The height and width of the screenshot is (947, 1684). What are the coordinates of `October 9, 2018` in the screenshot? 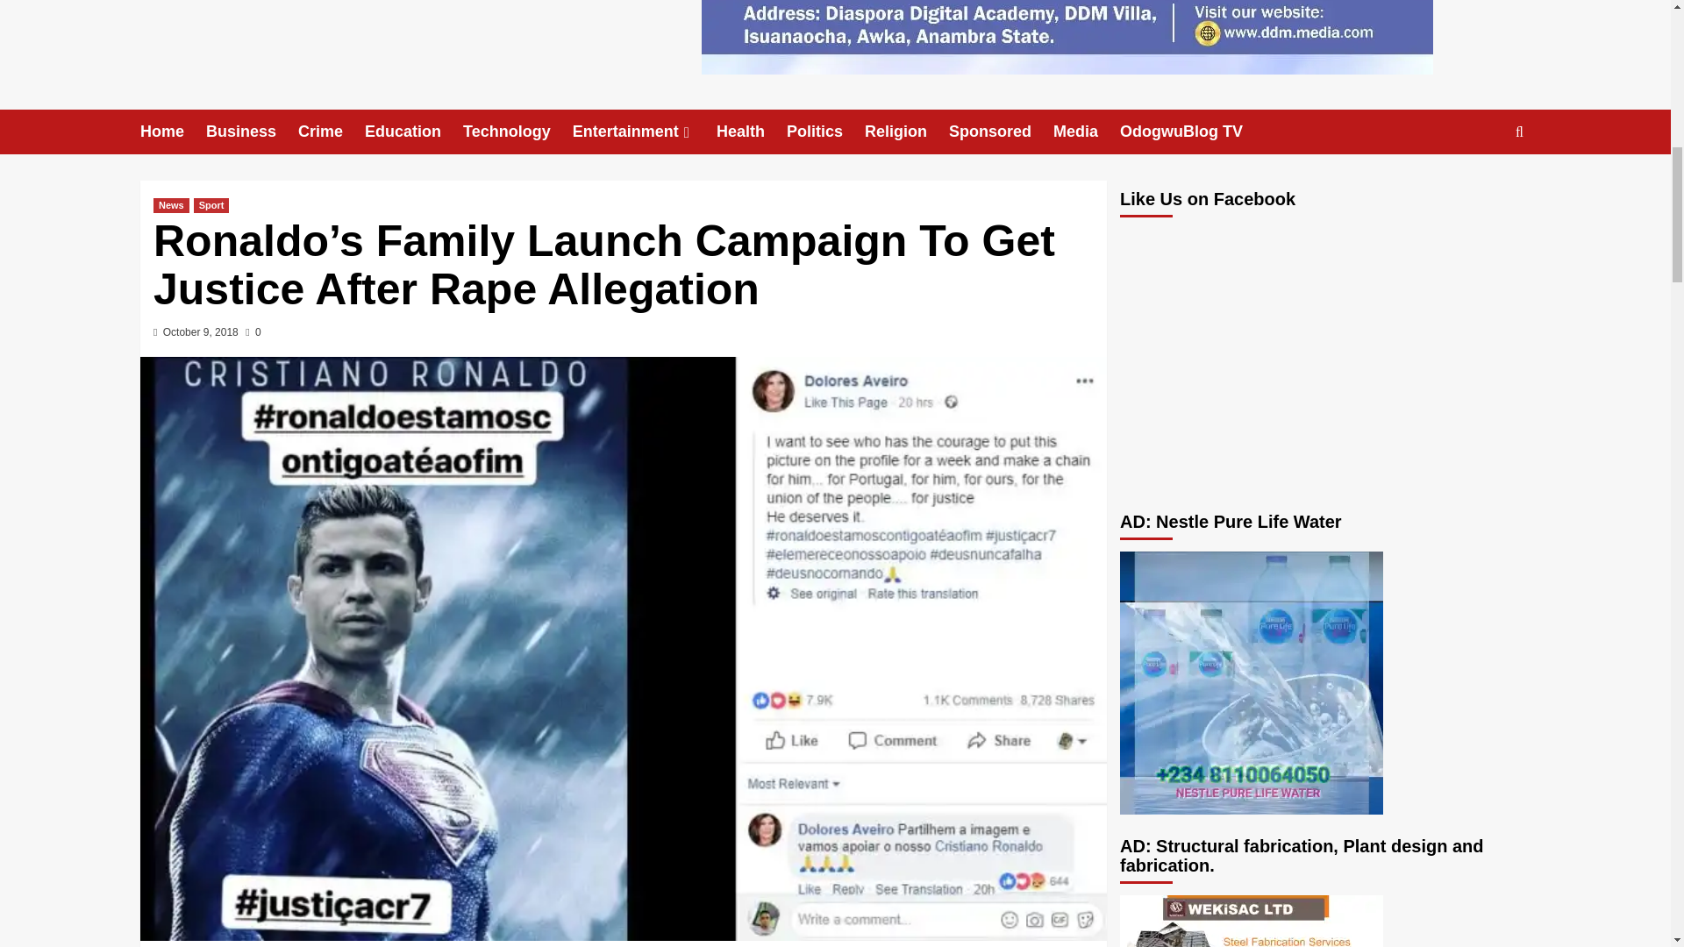 It's located at (201, 331).